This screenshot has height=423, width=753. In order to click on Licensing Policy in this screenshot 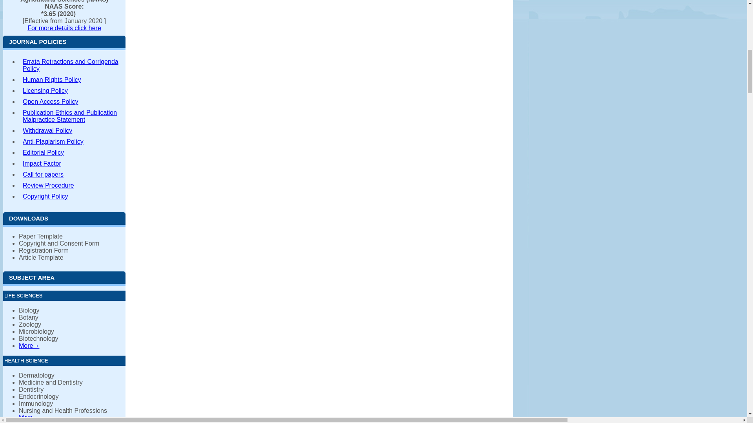, I will do `click(72, 91)`.